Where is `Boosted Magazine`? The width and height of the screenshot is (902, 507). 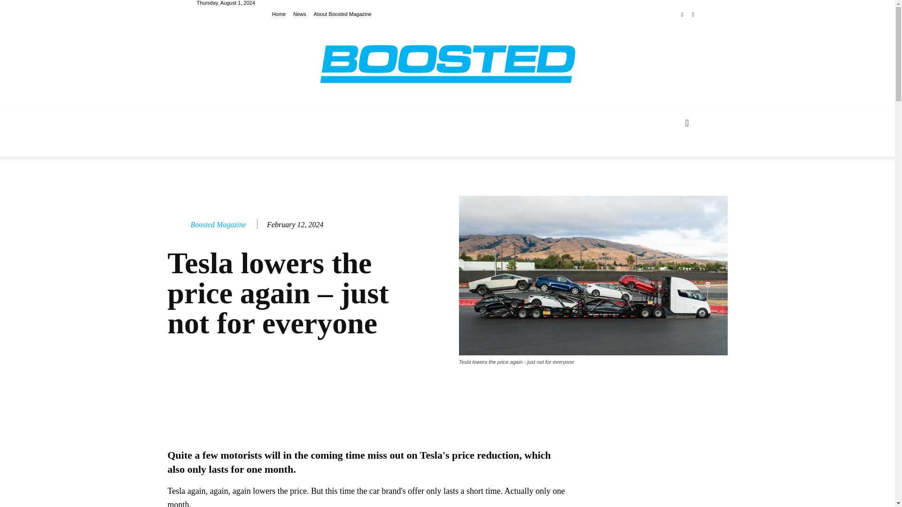 Boosted Magazine is located at coordinates (218, 224).